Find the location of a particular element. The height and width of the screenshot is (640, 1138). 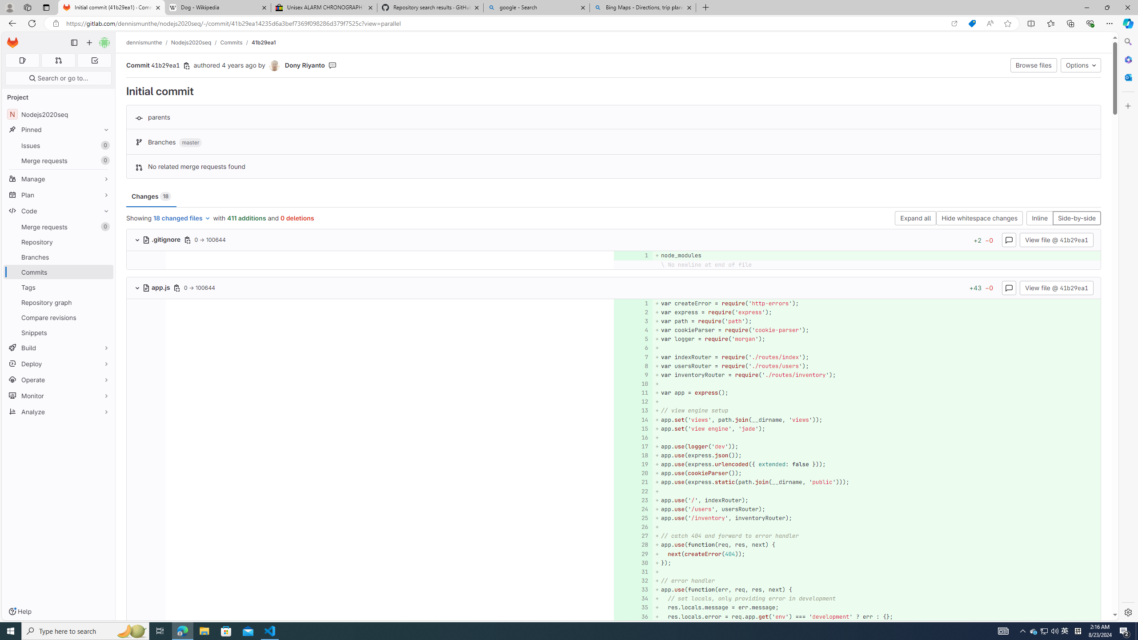

Browse files is located at coordinates (1034, 65).